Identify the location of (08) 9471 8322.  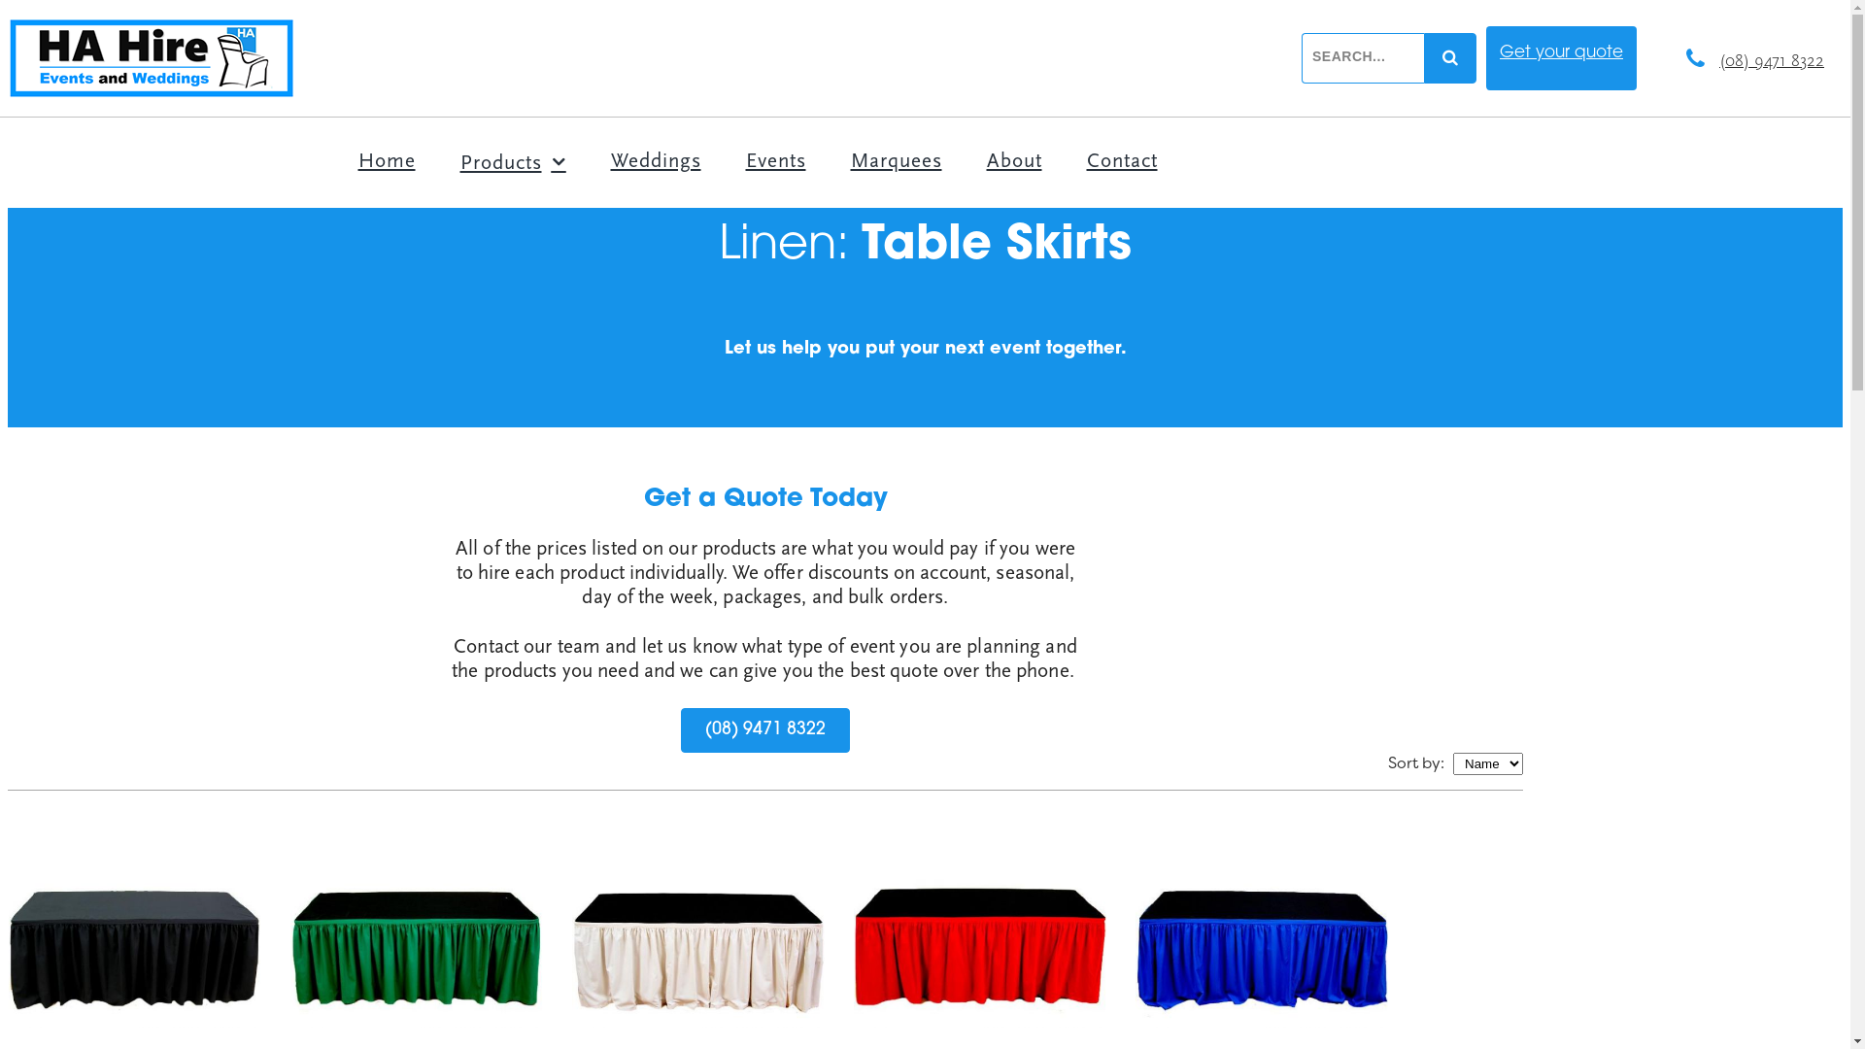
(765, 730).